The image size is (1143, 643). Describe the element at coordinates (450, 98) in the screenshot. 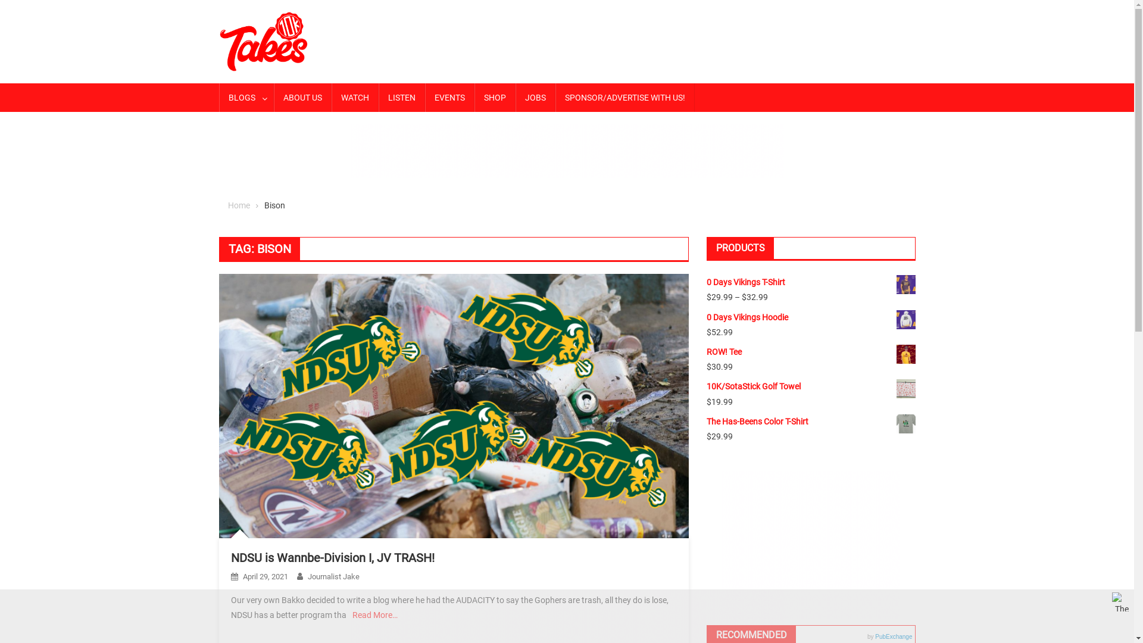

I see `EVENTS` at that location.